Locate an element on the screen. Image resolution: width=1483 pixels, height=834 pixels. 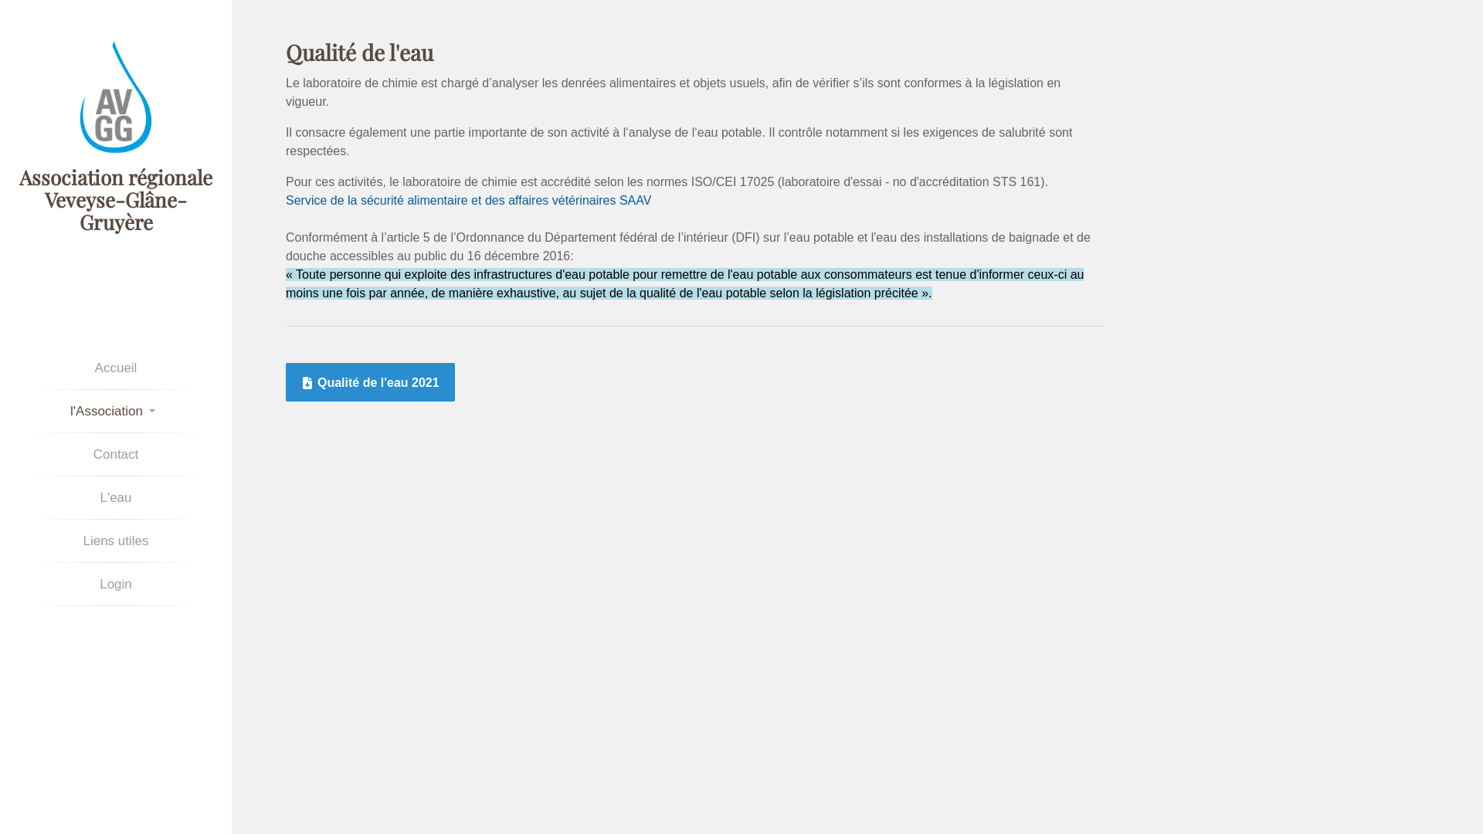
Accueil is located at coordinates (116, 368).